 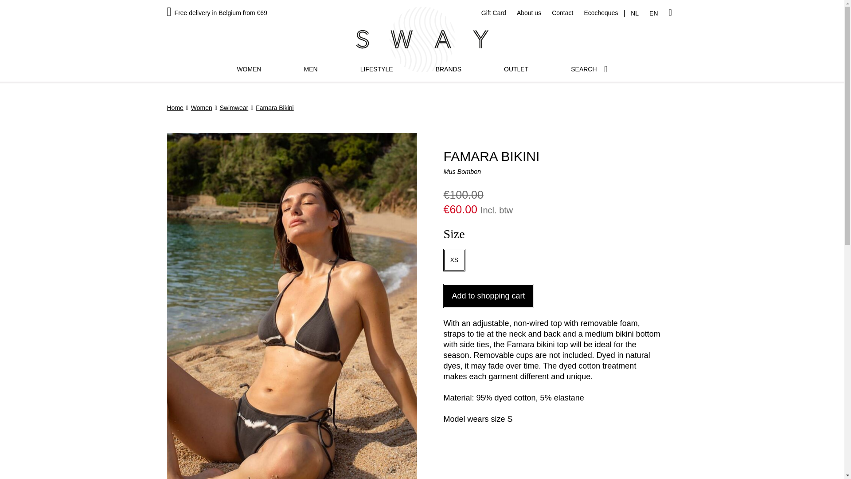 What do you see at coordinates (529, 12) in the screenshot?
I see `About us` at bounding box center [529, 12].